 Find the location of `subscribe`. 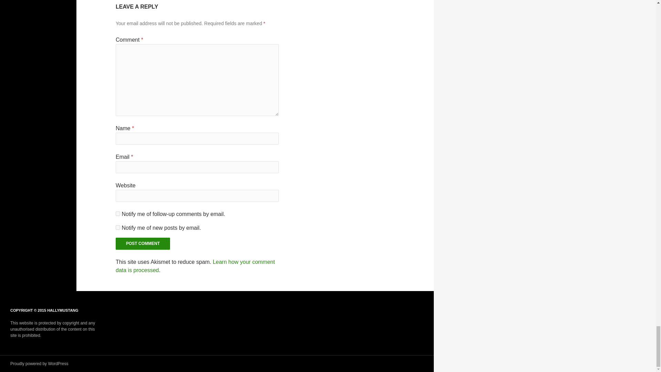

subscribe is located at coordinates (118, 214).